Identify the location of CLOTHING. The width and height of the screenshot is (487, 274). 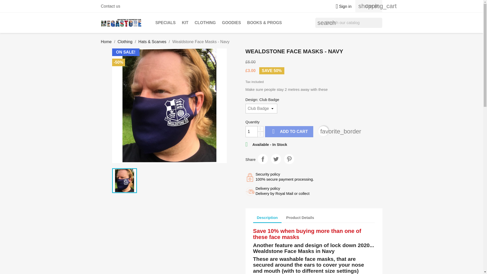
(205, 23).